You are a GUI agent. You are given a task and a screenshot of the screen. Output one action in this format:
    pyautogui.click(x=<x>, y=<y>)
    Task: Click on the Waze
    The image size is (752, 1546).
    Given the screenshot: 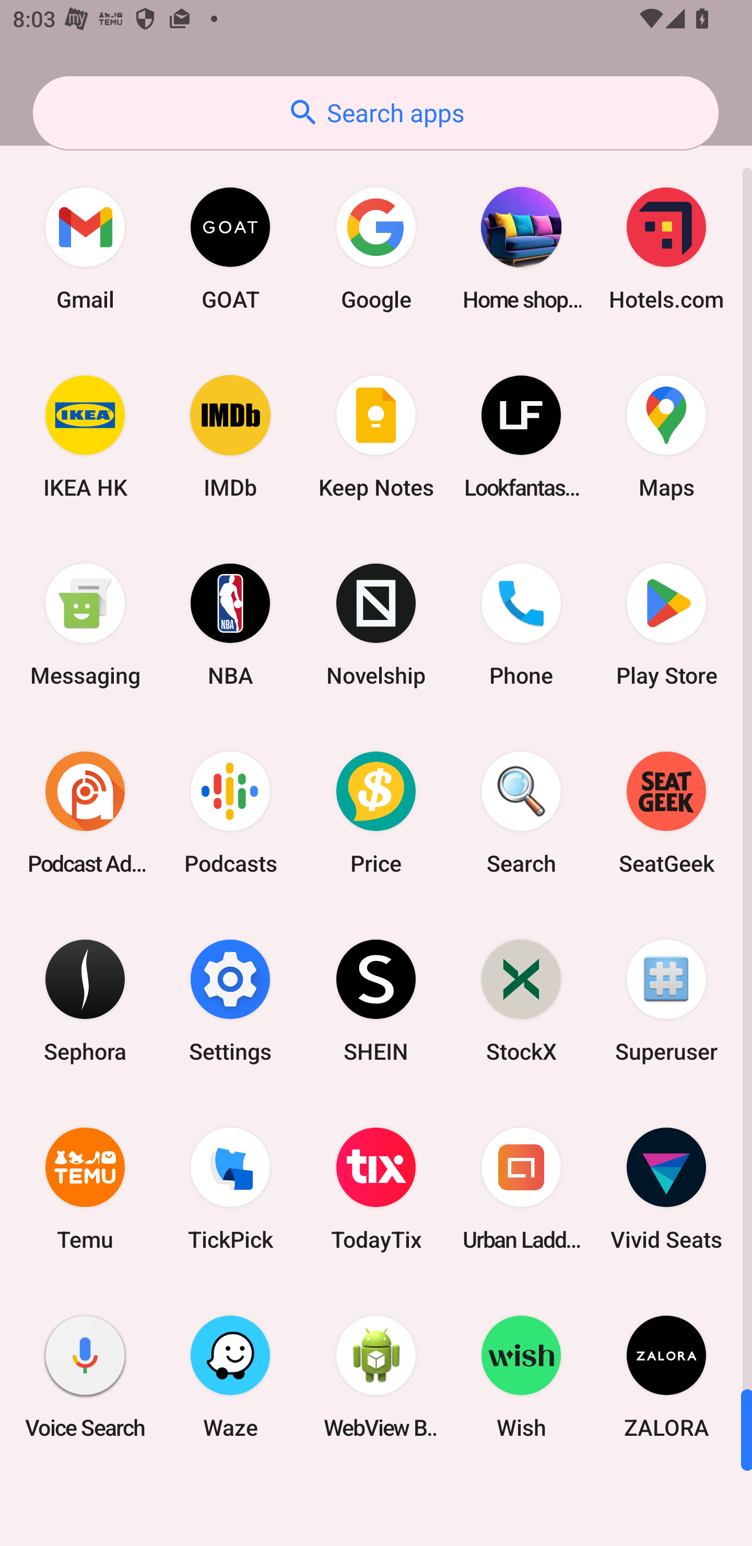 What is the action you would take?
    pyautogui.click(x=230, y=1376)
    